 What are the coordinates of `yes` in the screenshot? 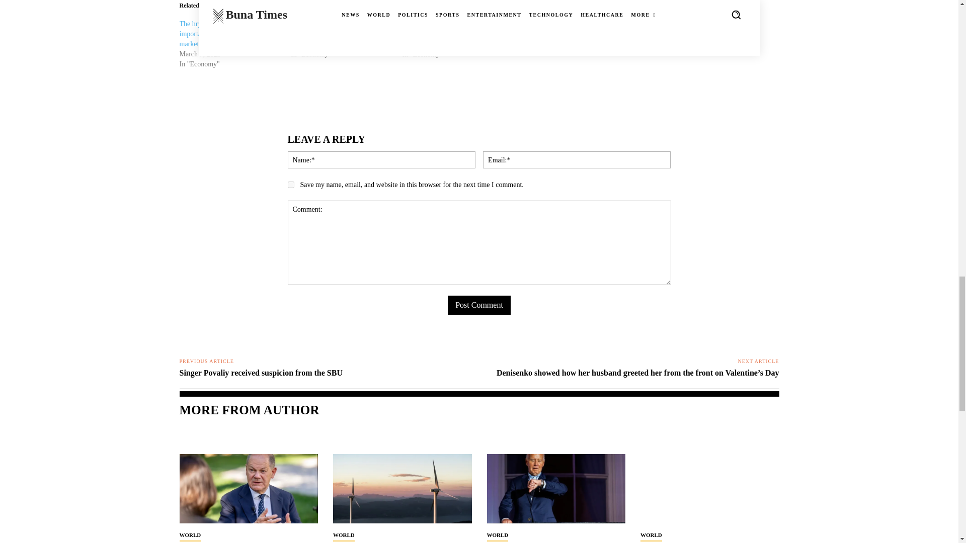 It's located at (291, 184).